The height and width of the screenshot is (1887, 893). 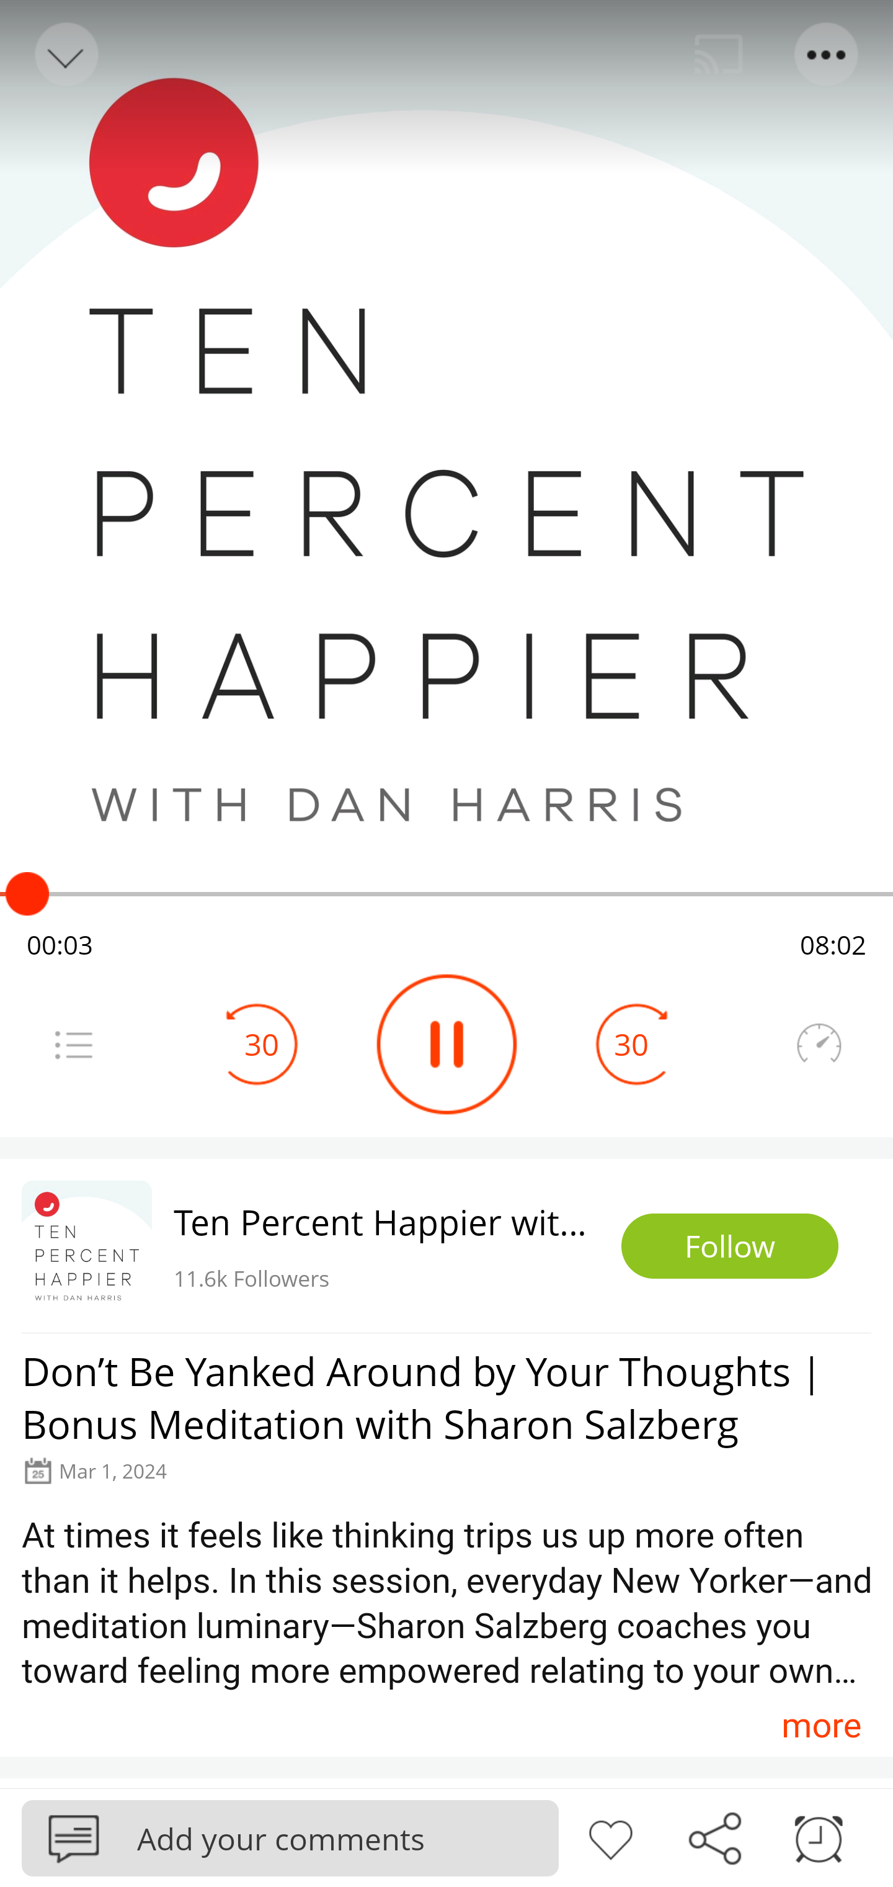 I want to click on Like, so click(x=610, y=1837).